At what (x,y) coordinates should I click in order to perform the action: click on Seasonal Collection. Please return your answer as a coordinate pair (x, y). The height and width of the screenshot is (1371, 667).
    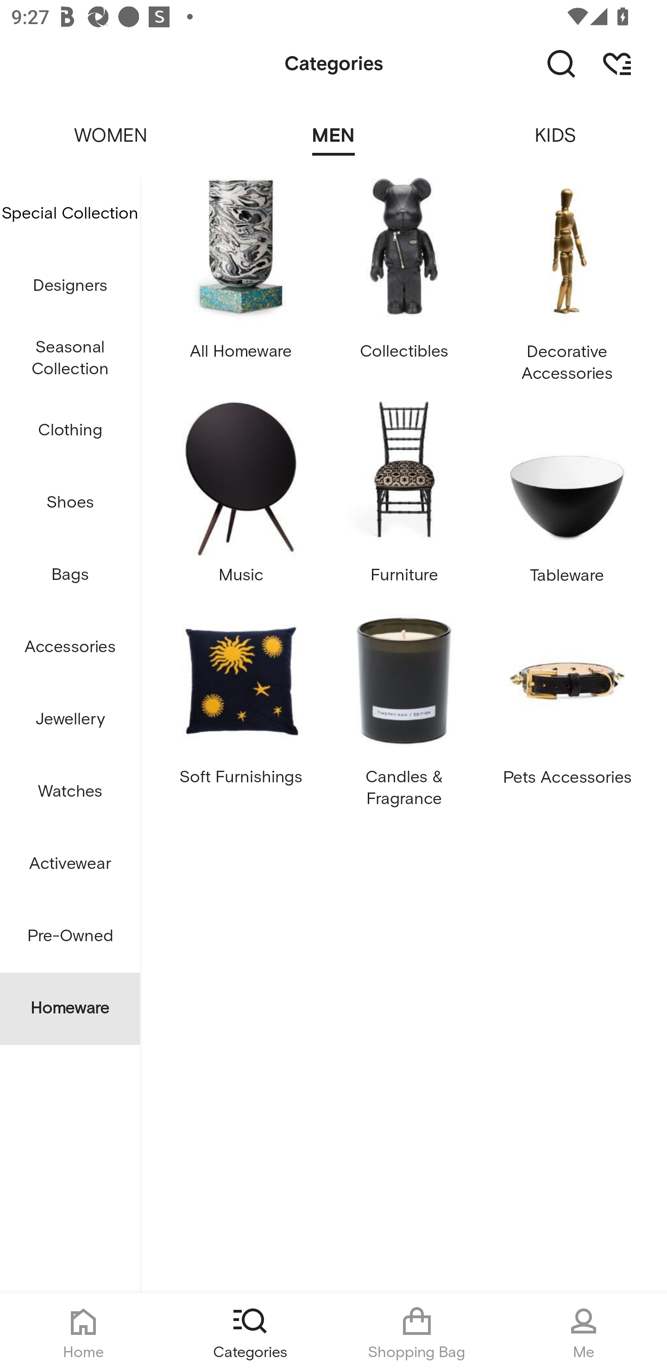
    Looking at the image, I should click on (70, 358).